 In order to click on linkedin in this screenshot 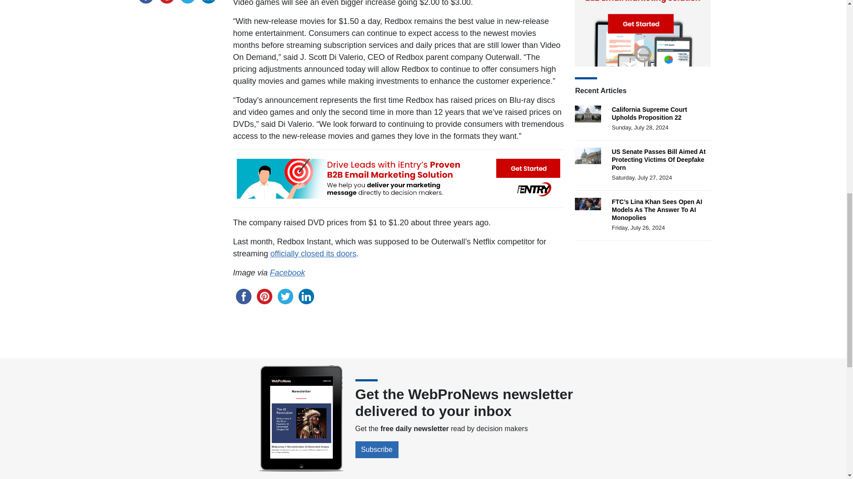, I will do `click(208, 3)`.